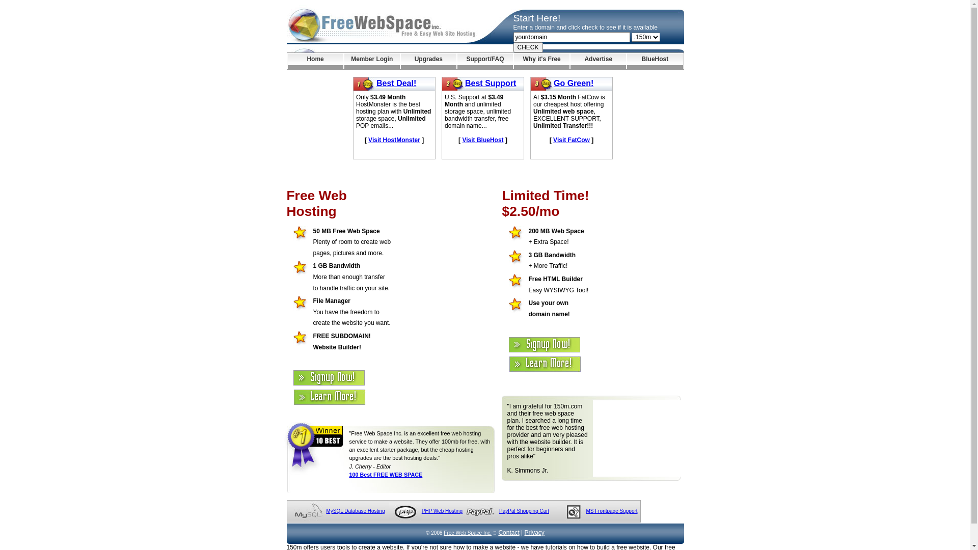  I want to click on PayPal Shopping Cart, so click(524, 511).